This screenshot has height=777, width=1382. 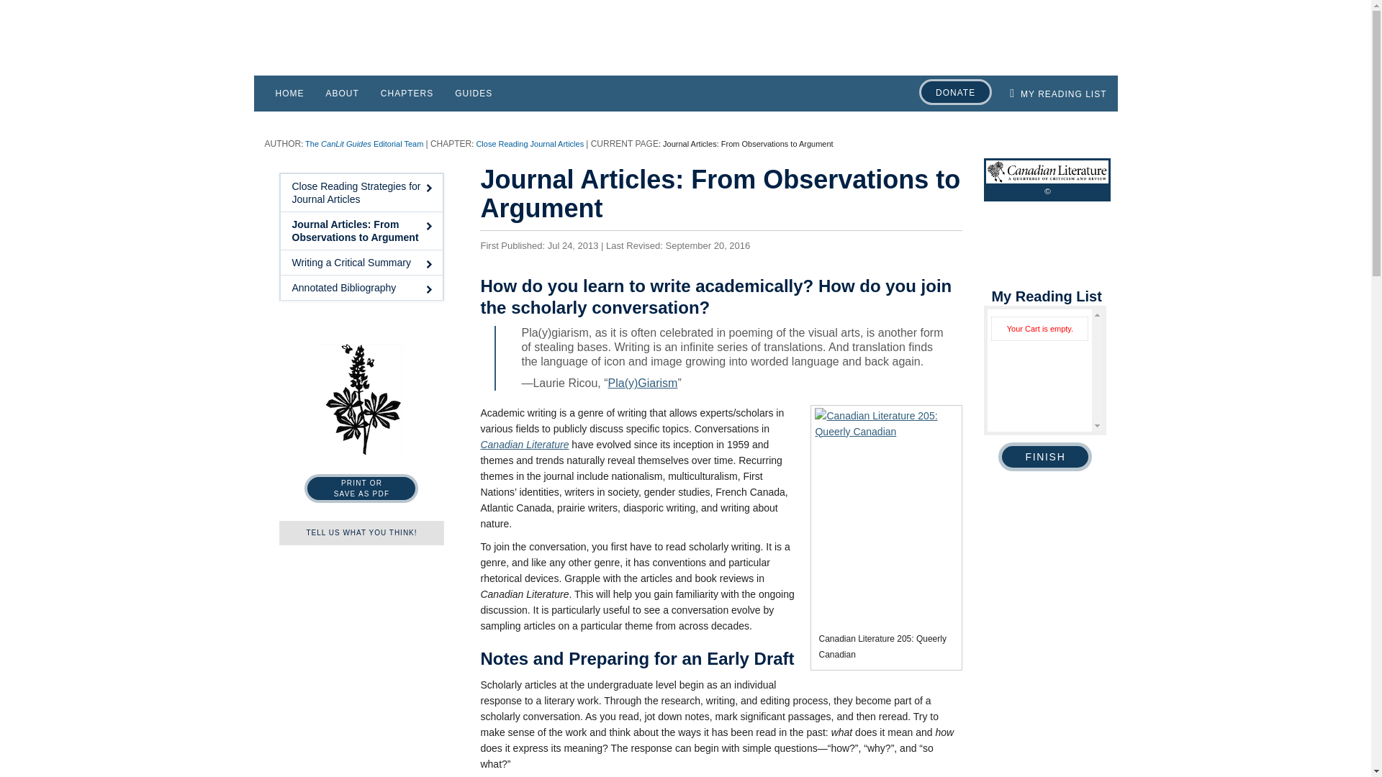 What do you see at coordinates (361, 488) in the screenshot?
I see `Canadian Literature` at bounding box center [361, 488].